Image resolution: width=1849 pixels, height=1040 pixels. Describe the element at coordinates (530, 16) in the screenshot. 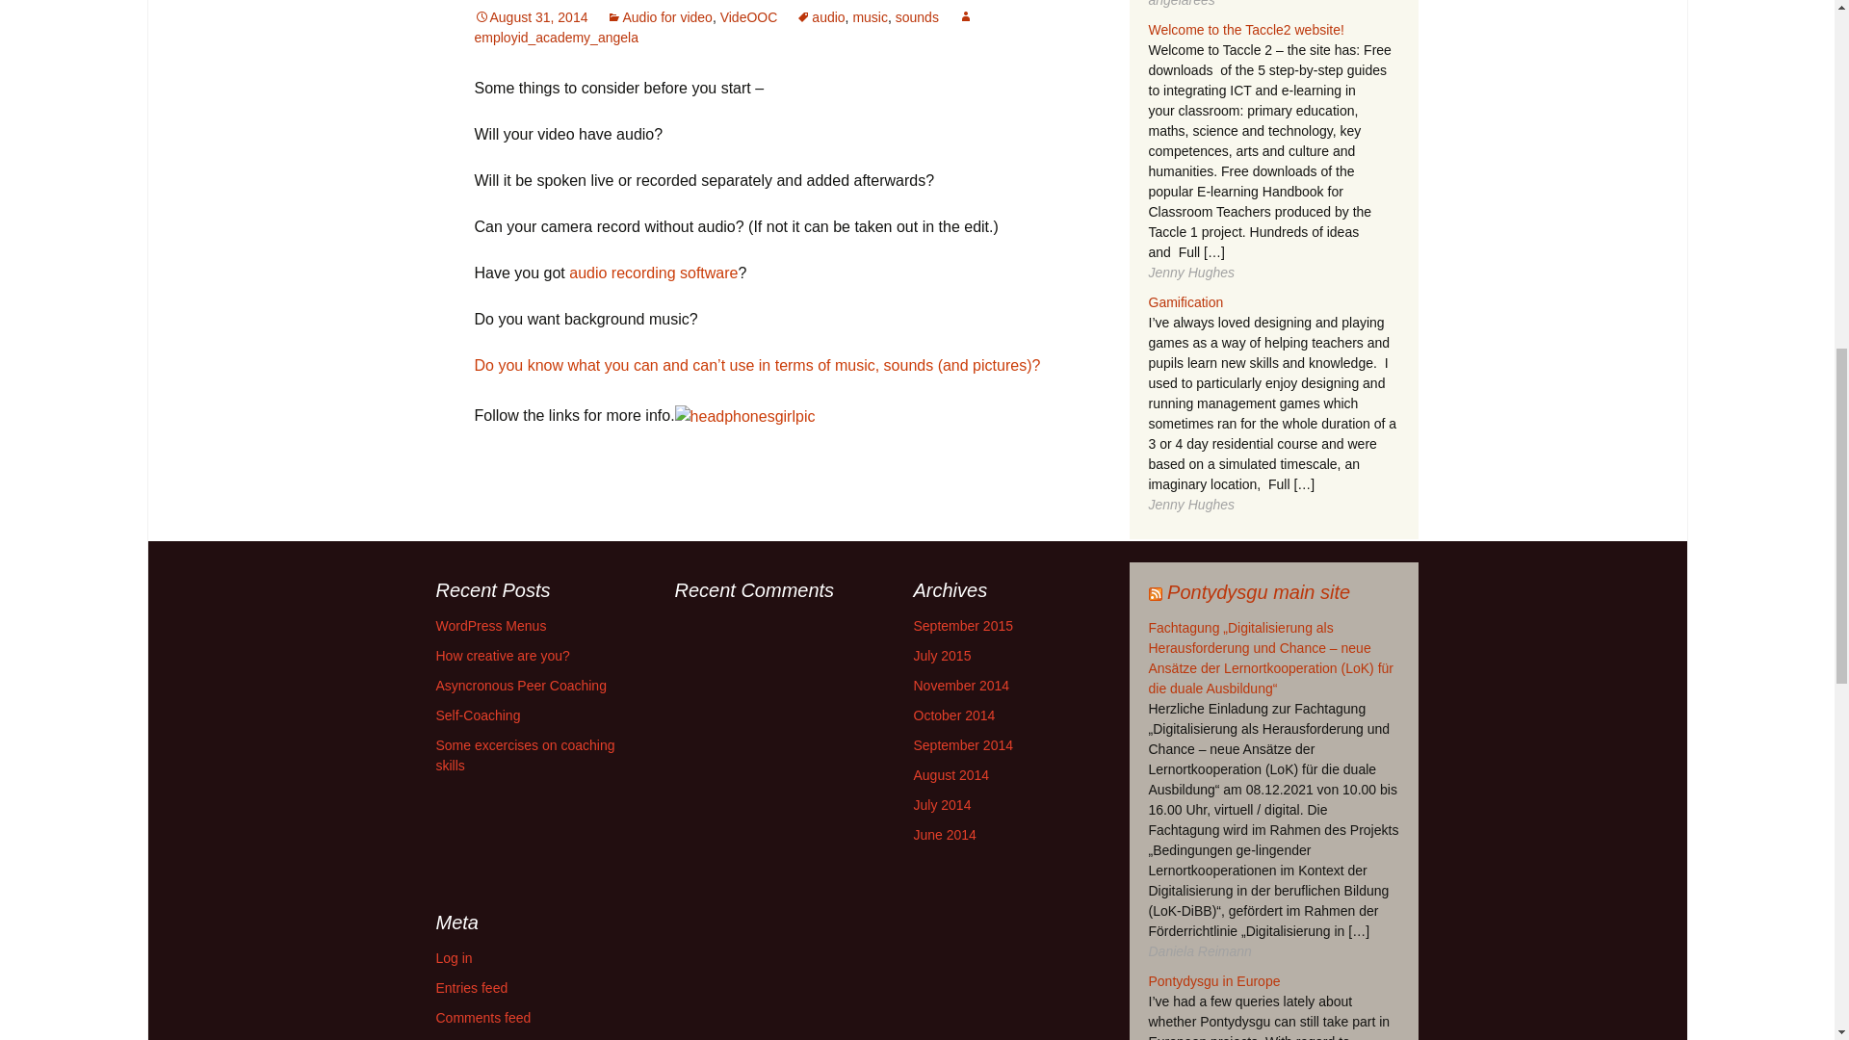

I see `Permalink to Planning your audio` at that location.